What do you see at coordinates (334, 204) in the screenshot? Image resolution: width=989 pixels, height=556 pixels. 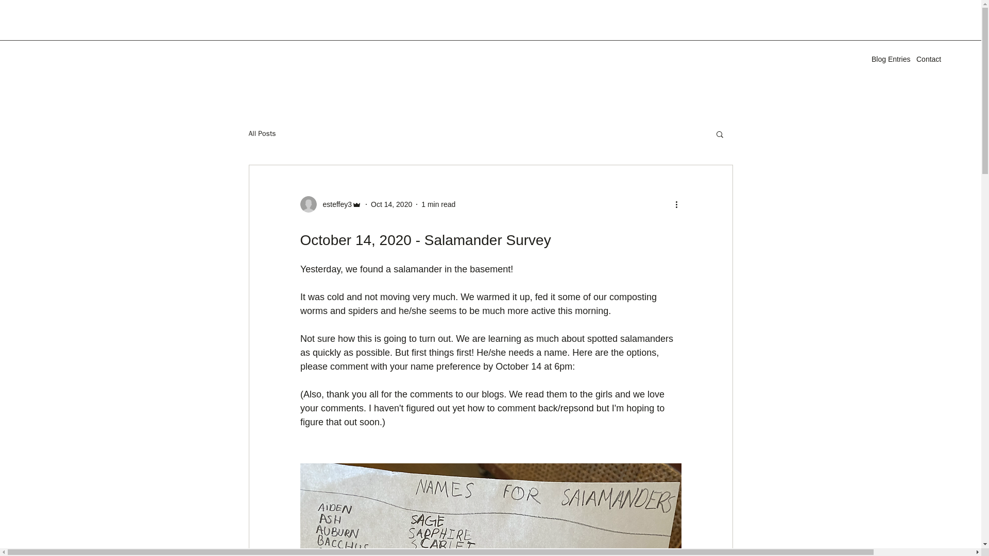 I see `esteffey3` at bounding box center [334, 204].